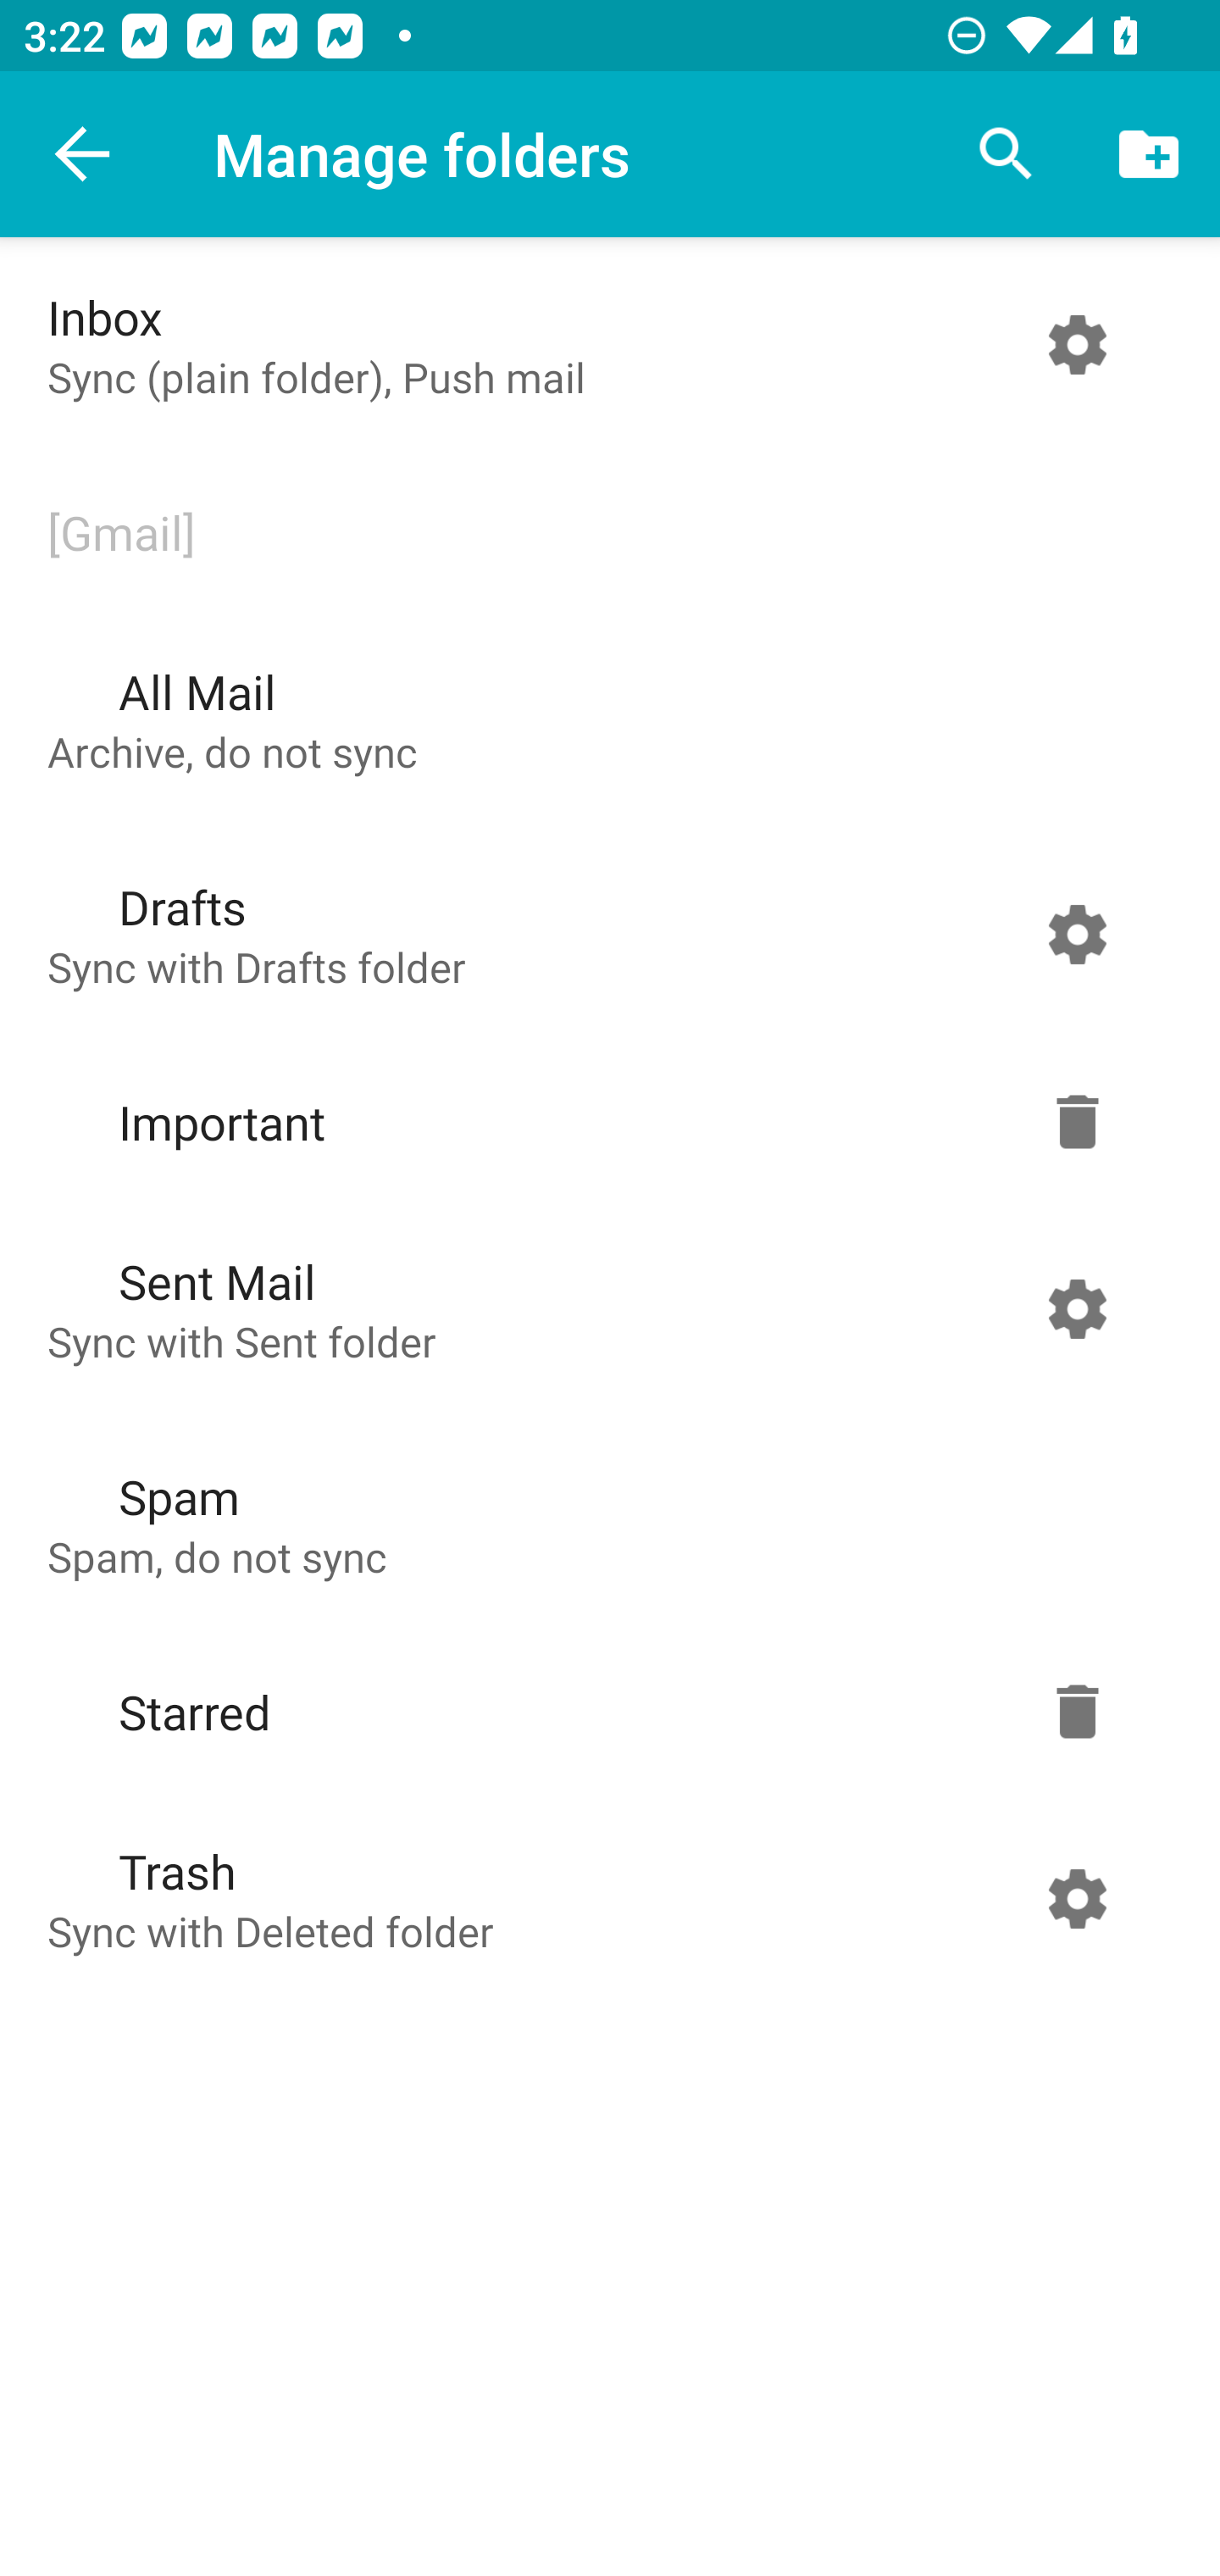 The height and width of the screenshot is (2576, 1220). I want to click on Trash Sync with Deleted folder Folder settings, so click(603, 1898).